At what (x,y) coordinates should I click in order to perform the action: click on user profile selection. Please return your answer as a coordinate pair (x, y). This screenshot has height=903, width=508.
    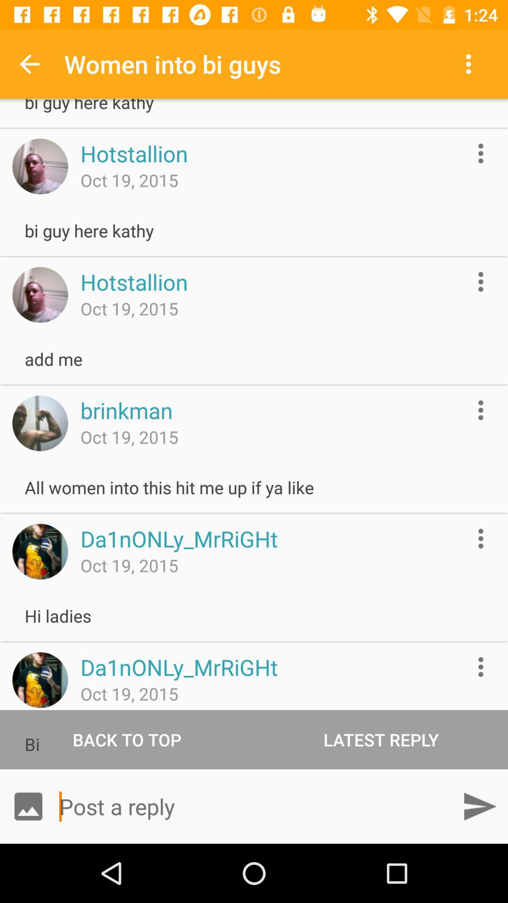
    Looking at the image, I should click on (40, 680).